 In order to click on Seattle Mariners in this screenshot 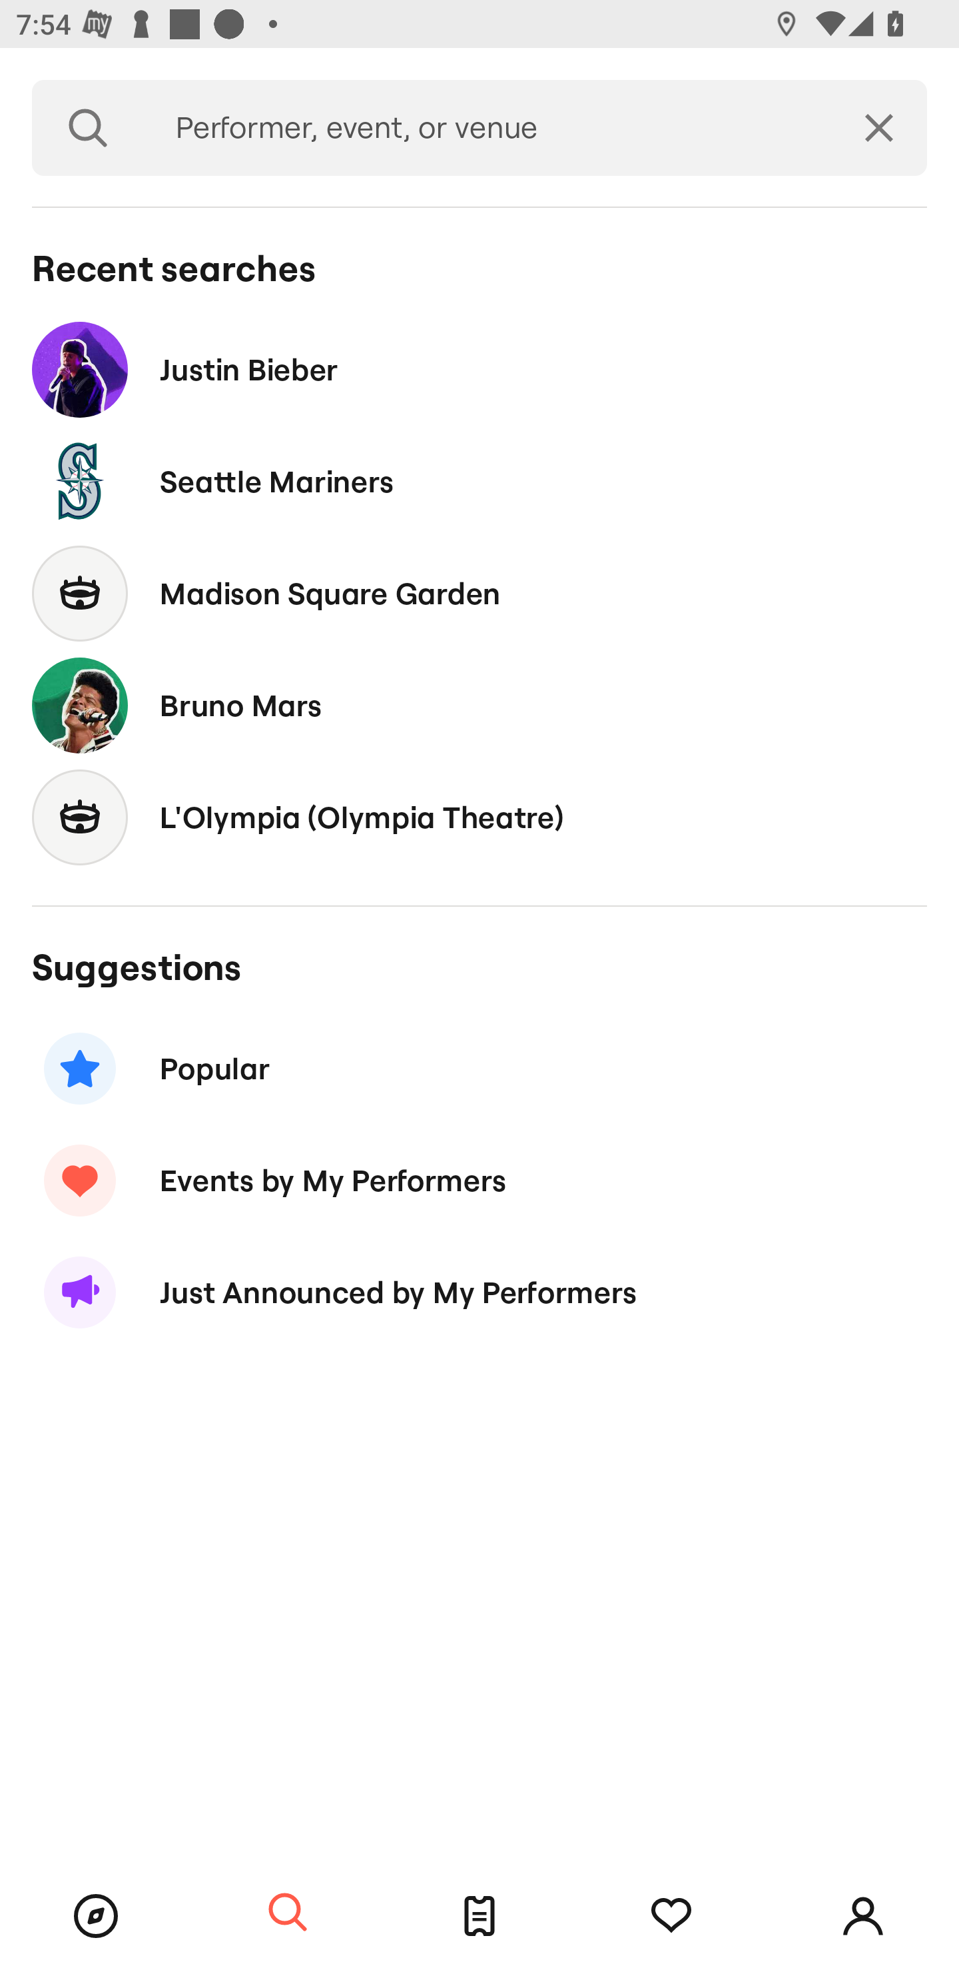, I will do `click(479, 482)`.